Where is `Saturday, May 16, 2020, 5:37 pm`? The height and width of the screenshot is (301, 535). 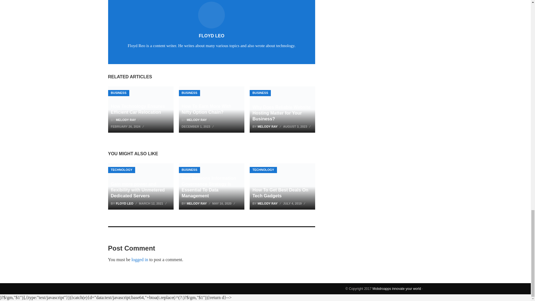
Saturday, May 16, 2020, 5:37 pm is located at coordinates (224, 203).